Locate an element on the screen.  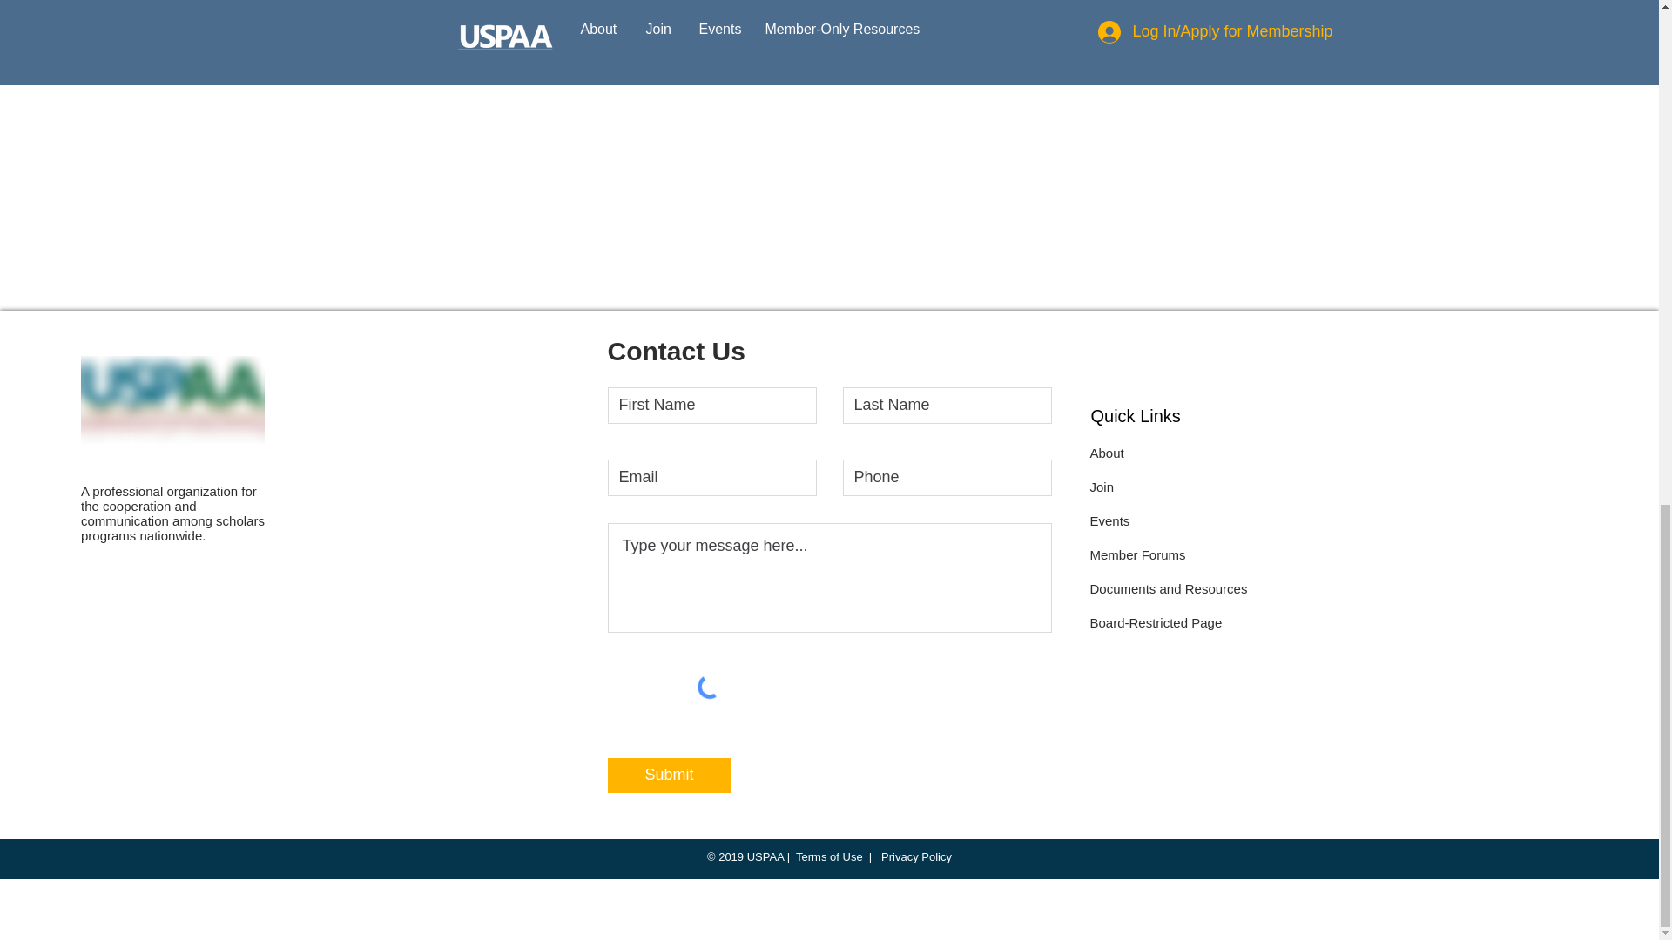
Board-Restricted Page is located at coordinates (1156, 622).